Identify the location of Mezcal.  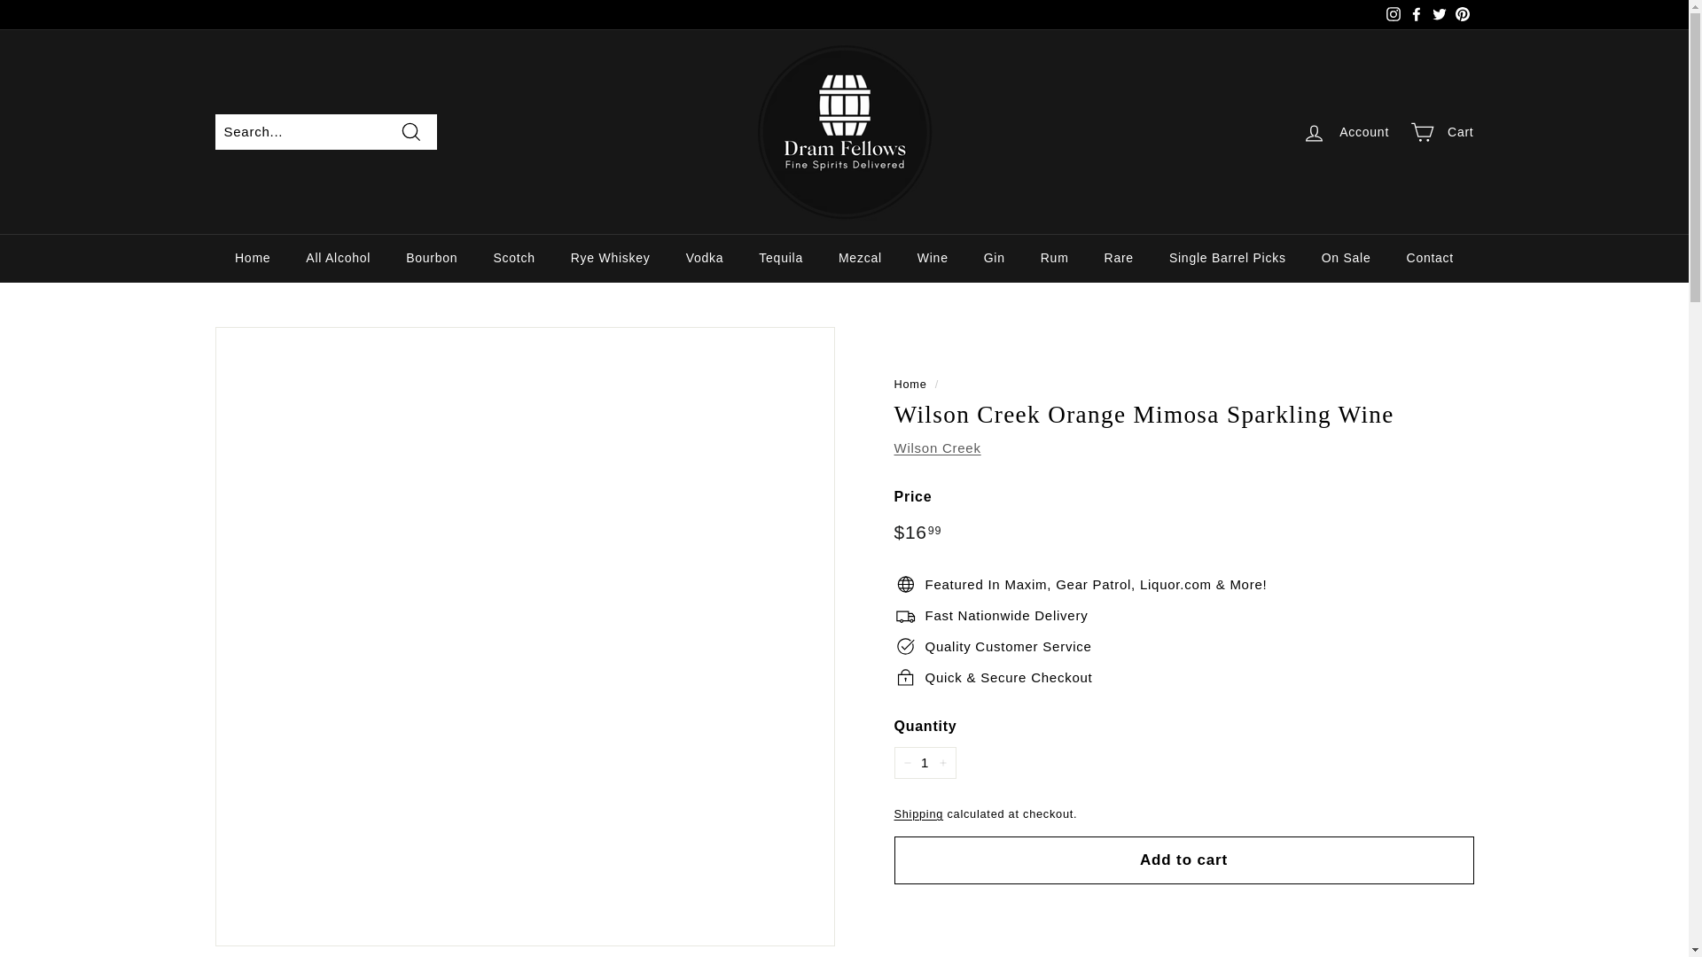
(860, 257).